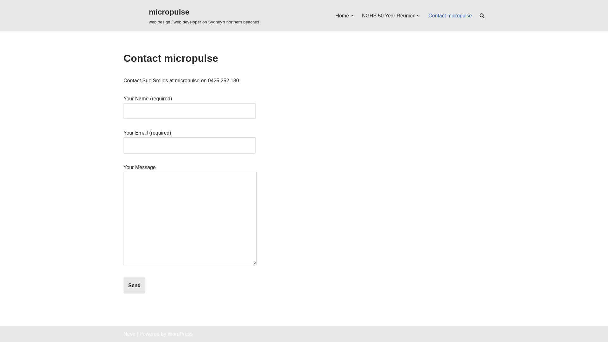  I want to click on WordPress, so click(180, 334).